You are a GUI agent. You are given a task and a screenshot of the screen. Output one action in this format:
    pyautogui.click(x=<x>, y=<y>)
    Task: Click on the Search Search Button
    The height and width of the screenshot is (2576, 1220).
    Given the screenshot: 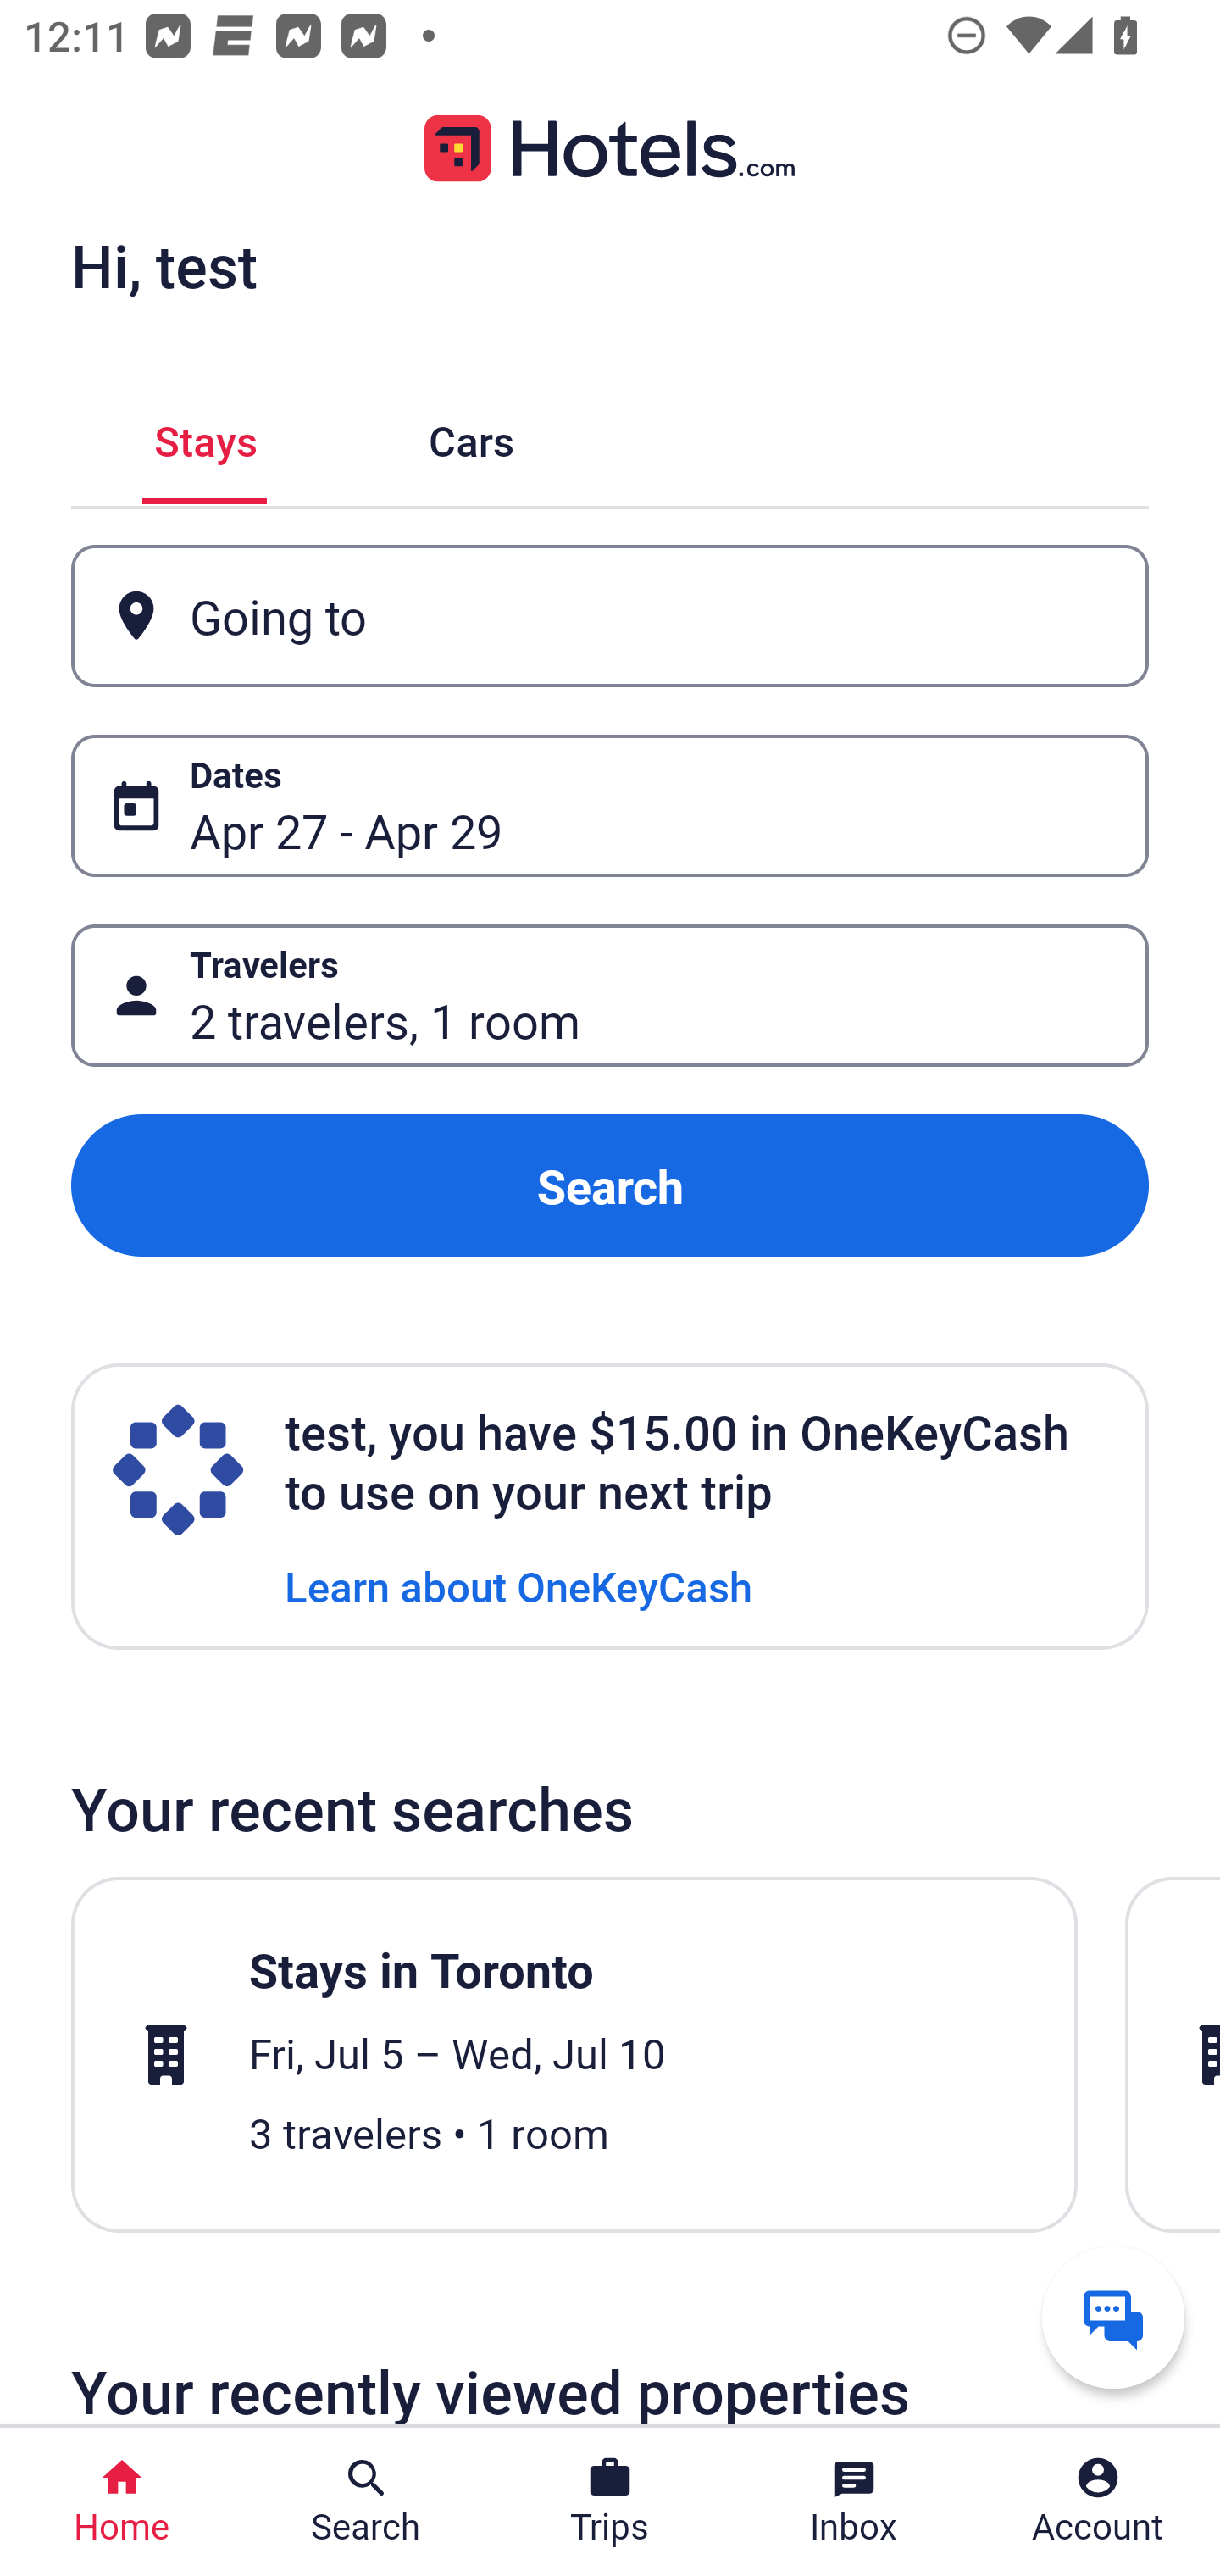 What is the action you would take?
    pyautogui.click(x=366, y=2501)
    